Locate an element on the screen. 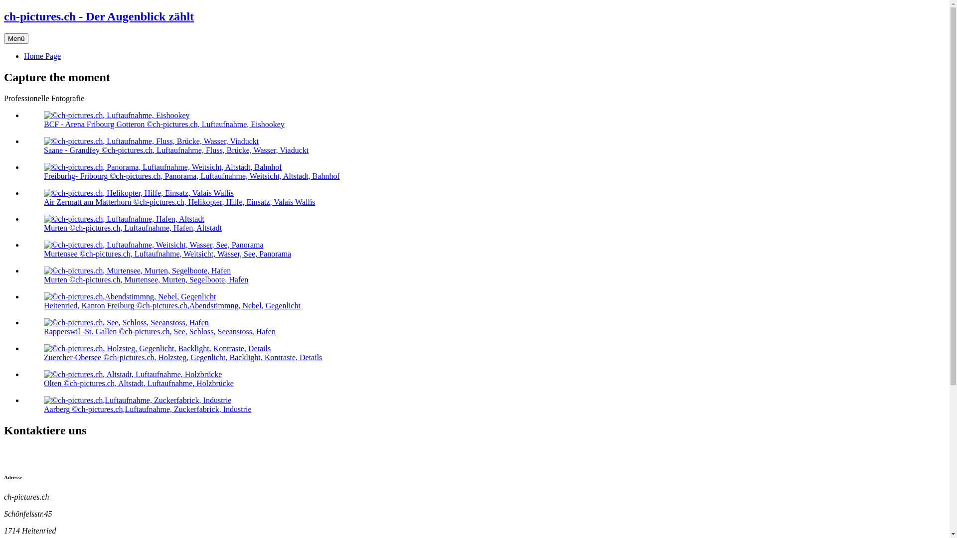 The height and width of the screenshot is (538, 957). Olten is located at coordinates (133, 375).